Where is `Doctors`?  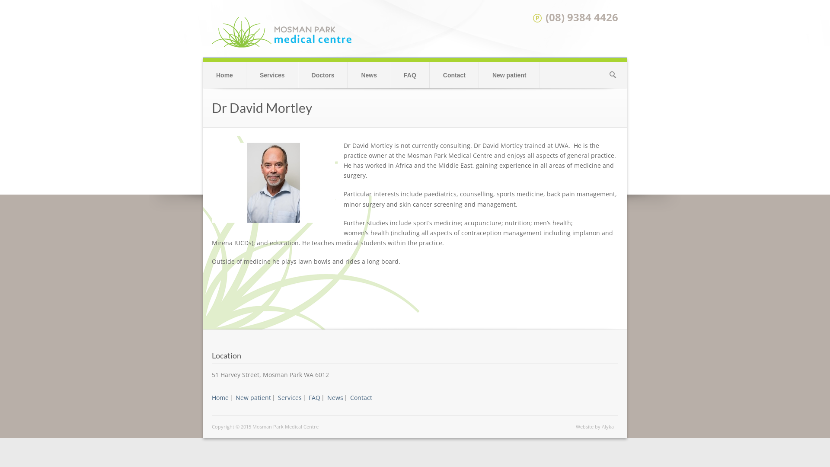 Doctors is located at coordinates (323, 75).